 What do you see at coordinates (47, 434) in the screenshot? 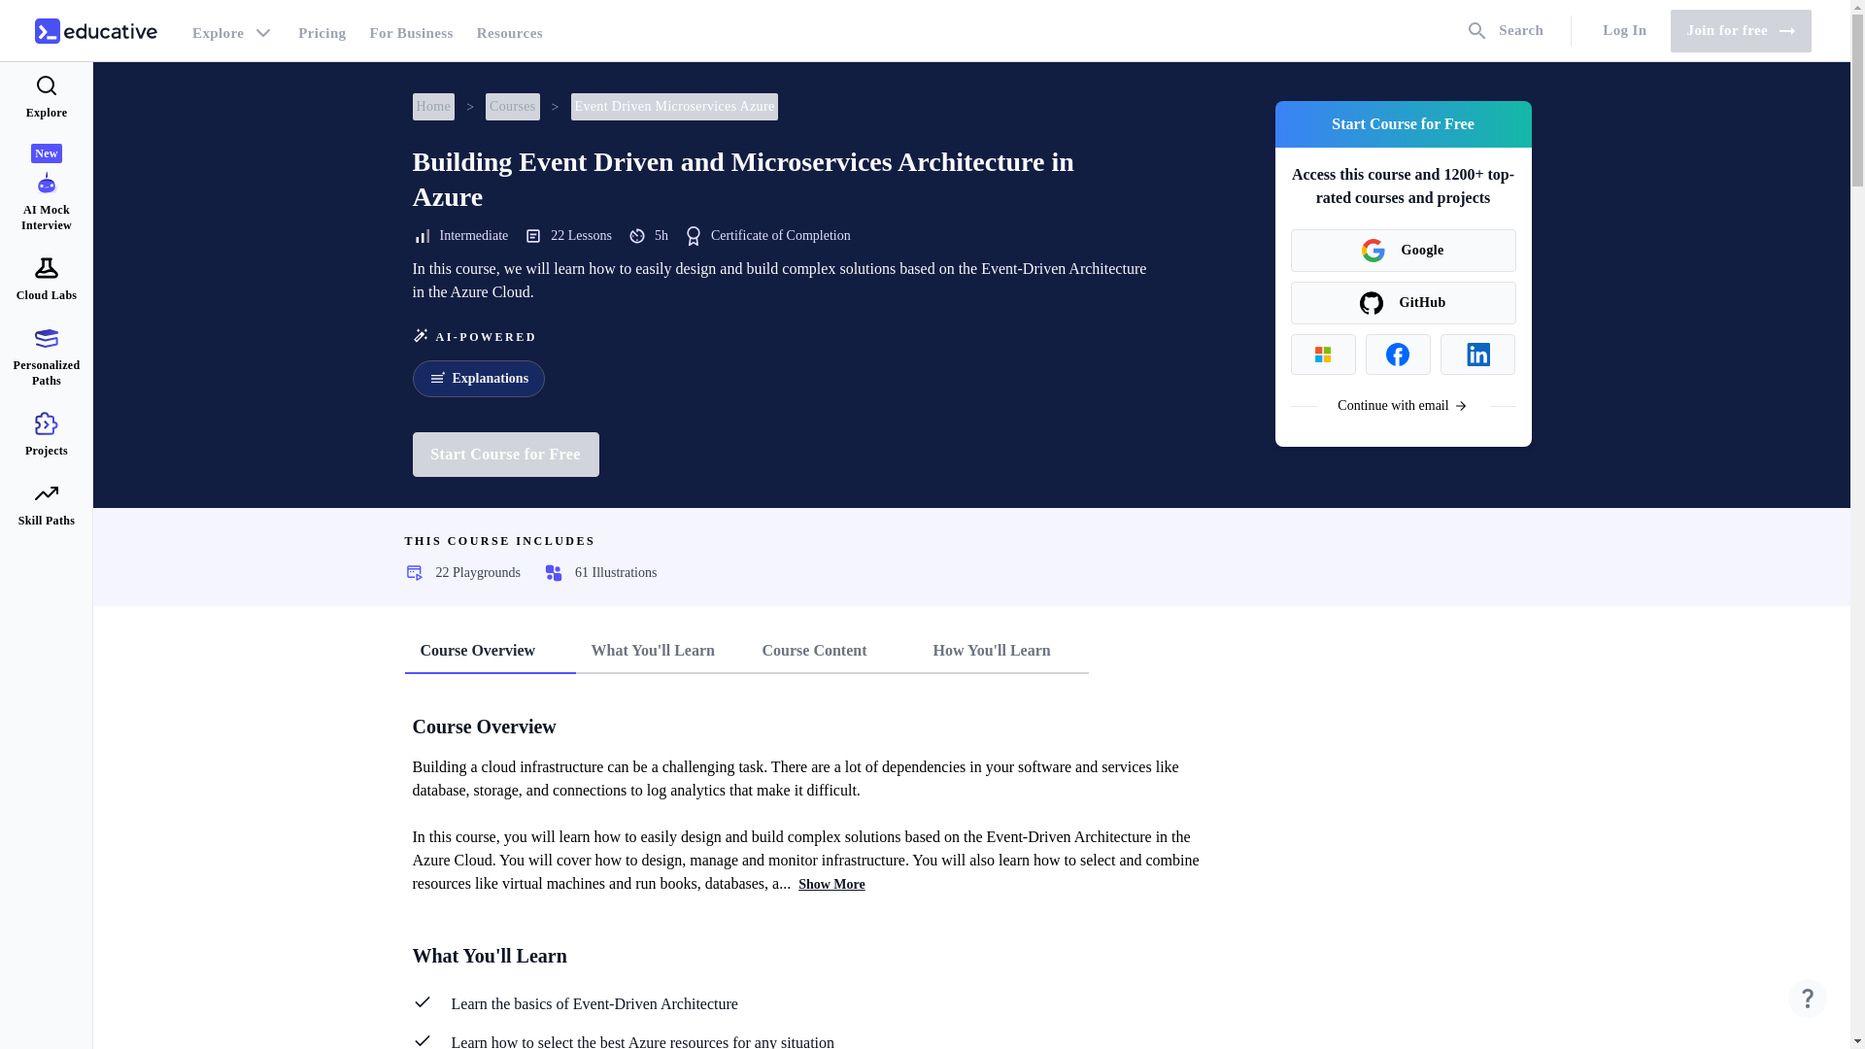
I see `Projects` at bounding box center [47, 434].